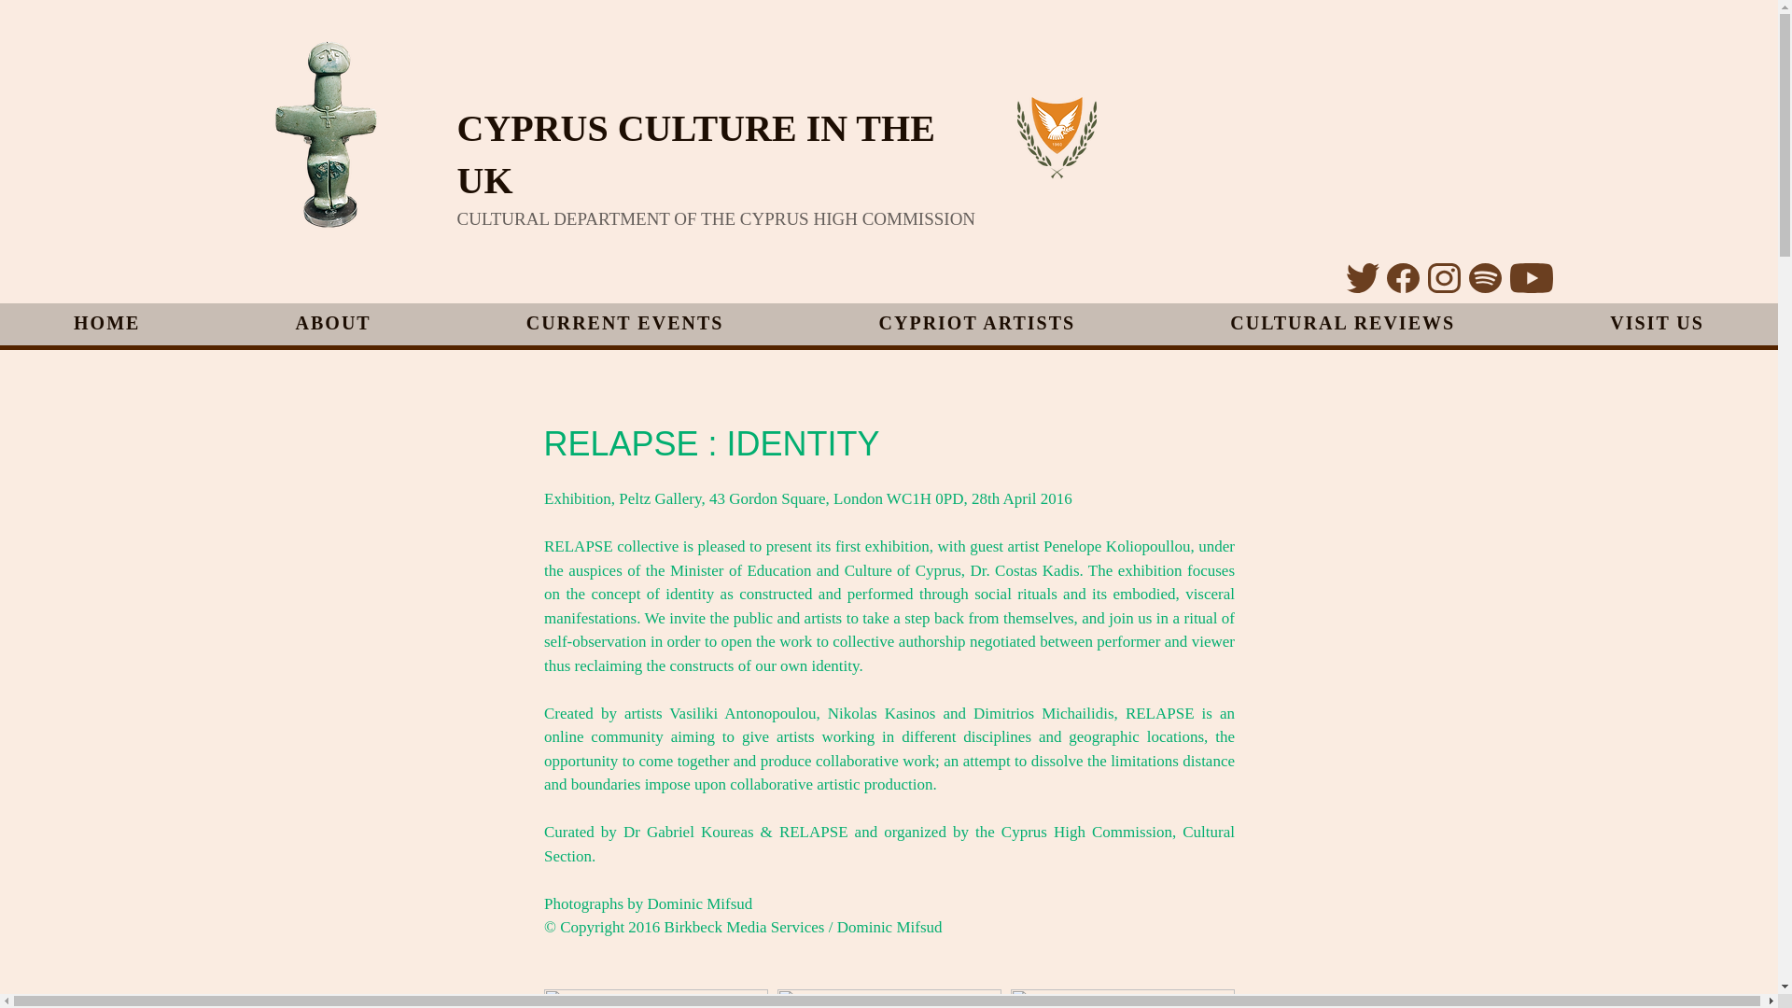  Describe the element at coordinates (1656, 325) in the screenshot. I see `VISIT US` at that location.